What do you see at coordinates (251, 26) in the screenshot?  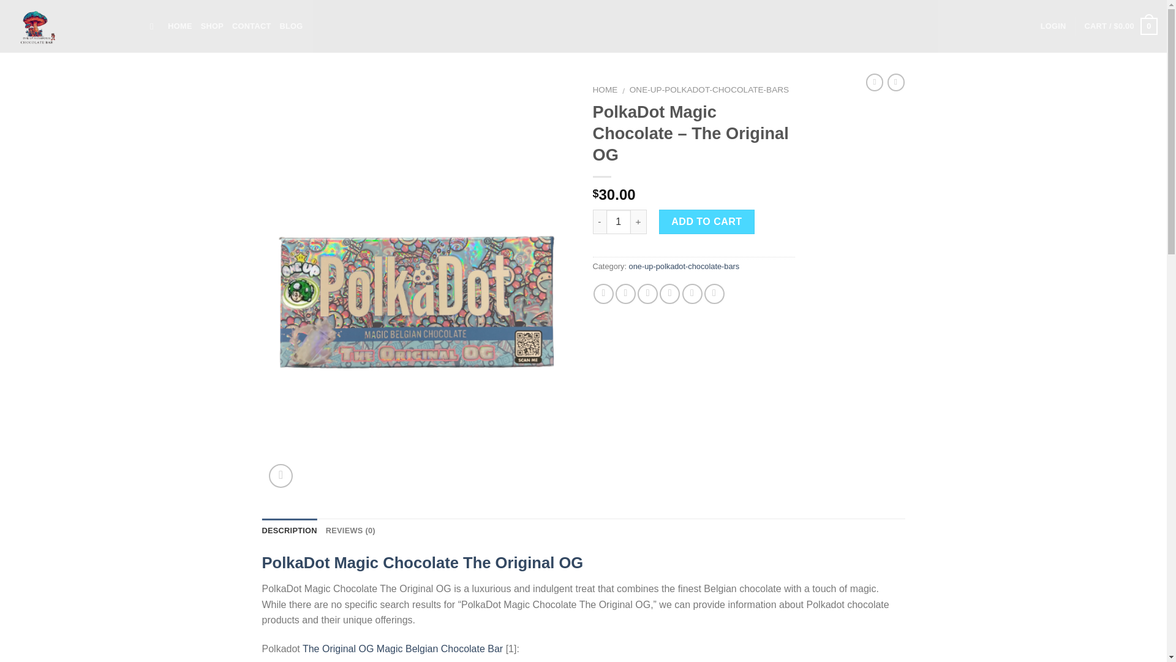 I see `CONTACT` at bounding box center [251, 26].